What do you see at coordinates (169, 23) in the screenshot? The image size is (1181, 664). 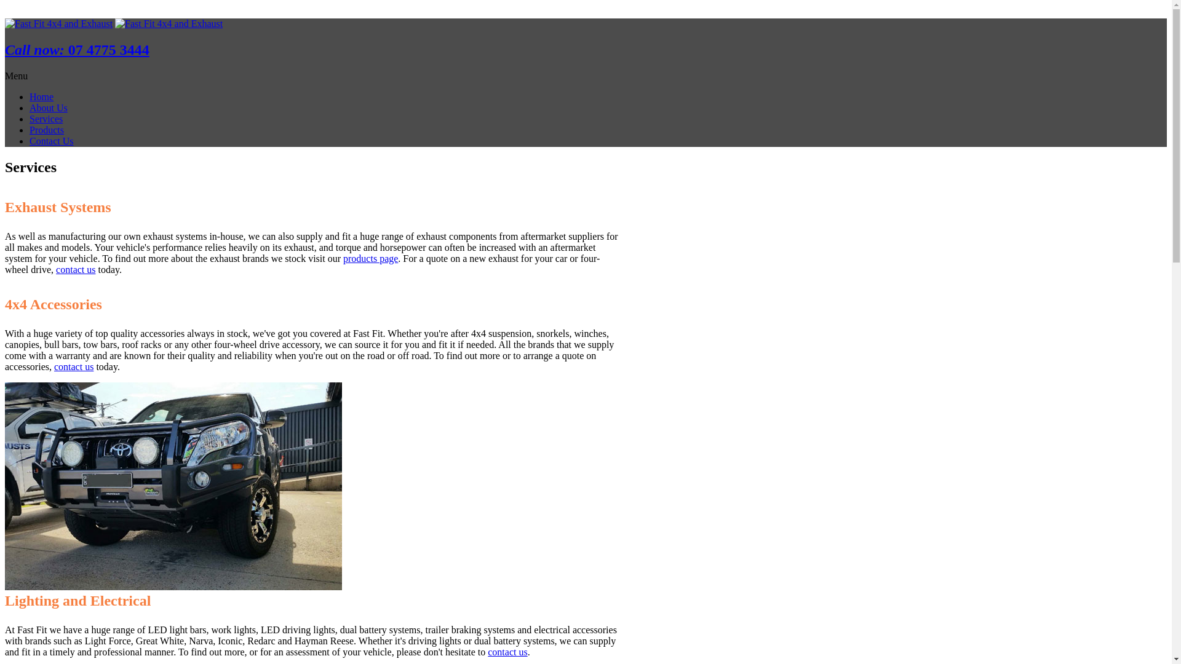 I see `Fast Fit 4x4 and Exhaust` at bounding box center [169, 23].